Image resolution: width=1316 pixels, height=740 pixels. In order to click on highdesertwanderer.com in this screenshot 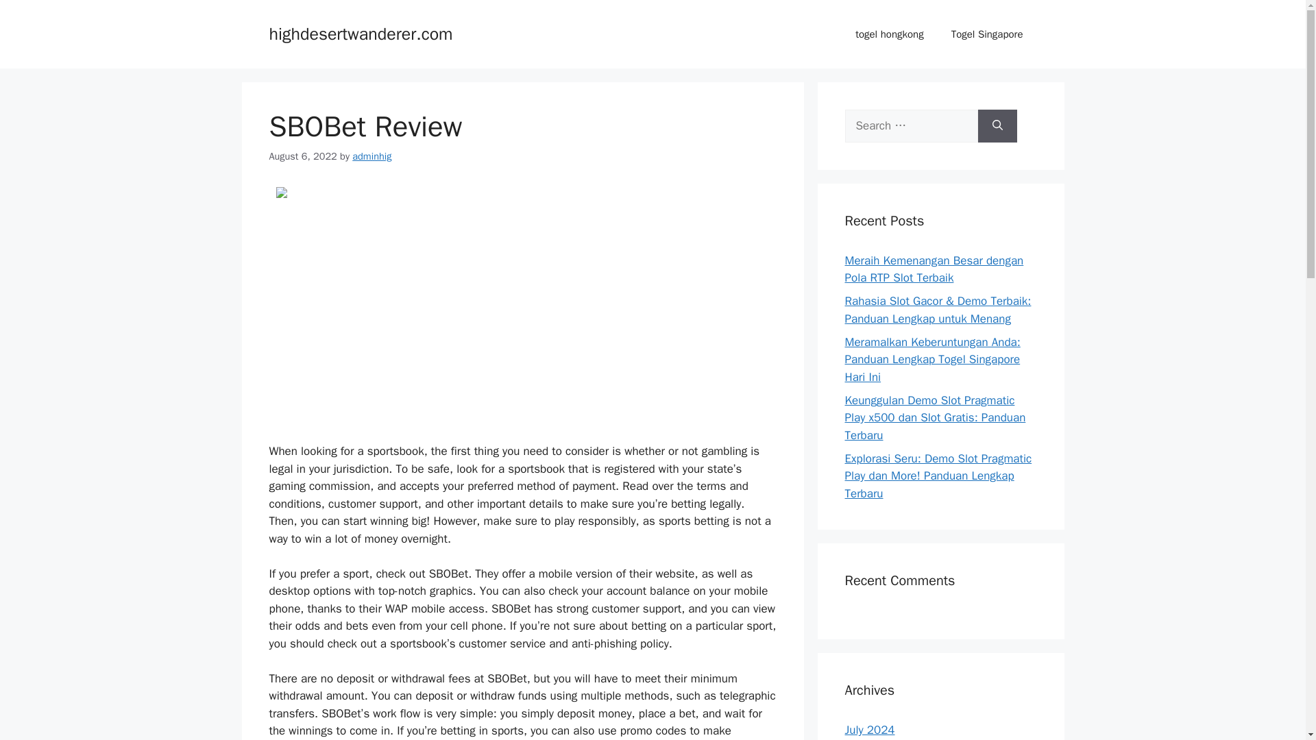, I will do `click(361, 33)`.